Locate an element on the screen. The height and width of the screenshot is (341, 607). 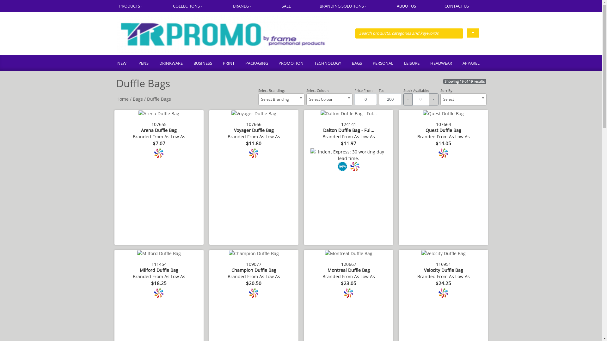
BUSINESS is located at coordinates (202, 64).